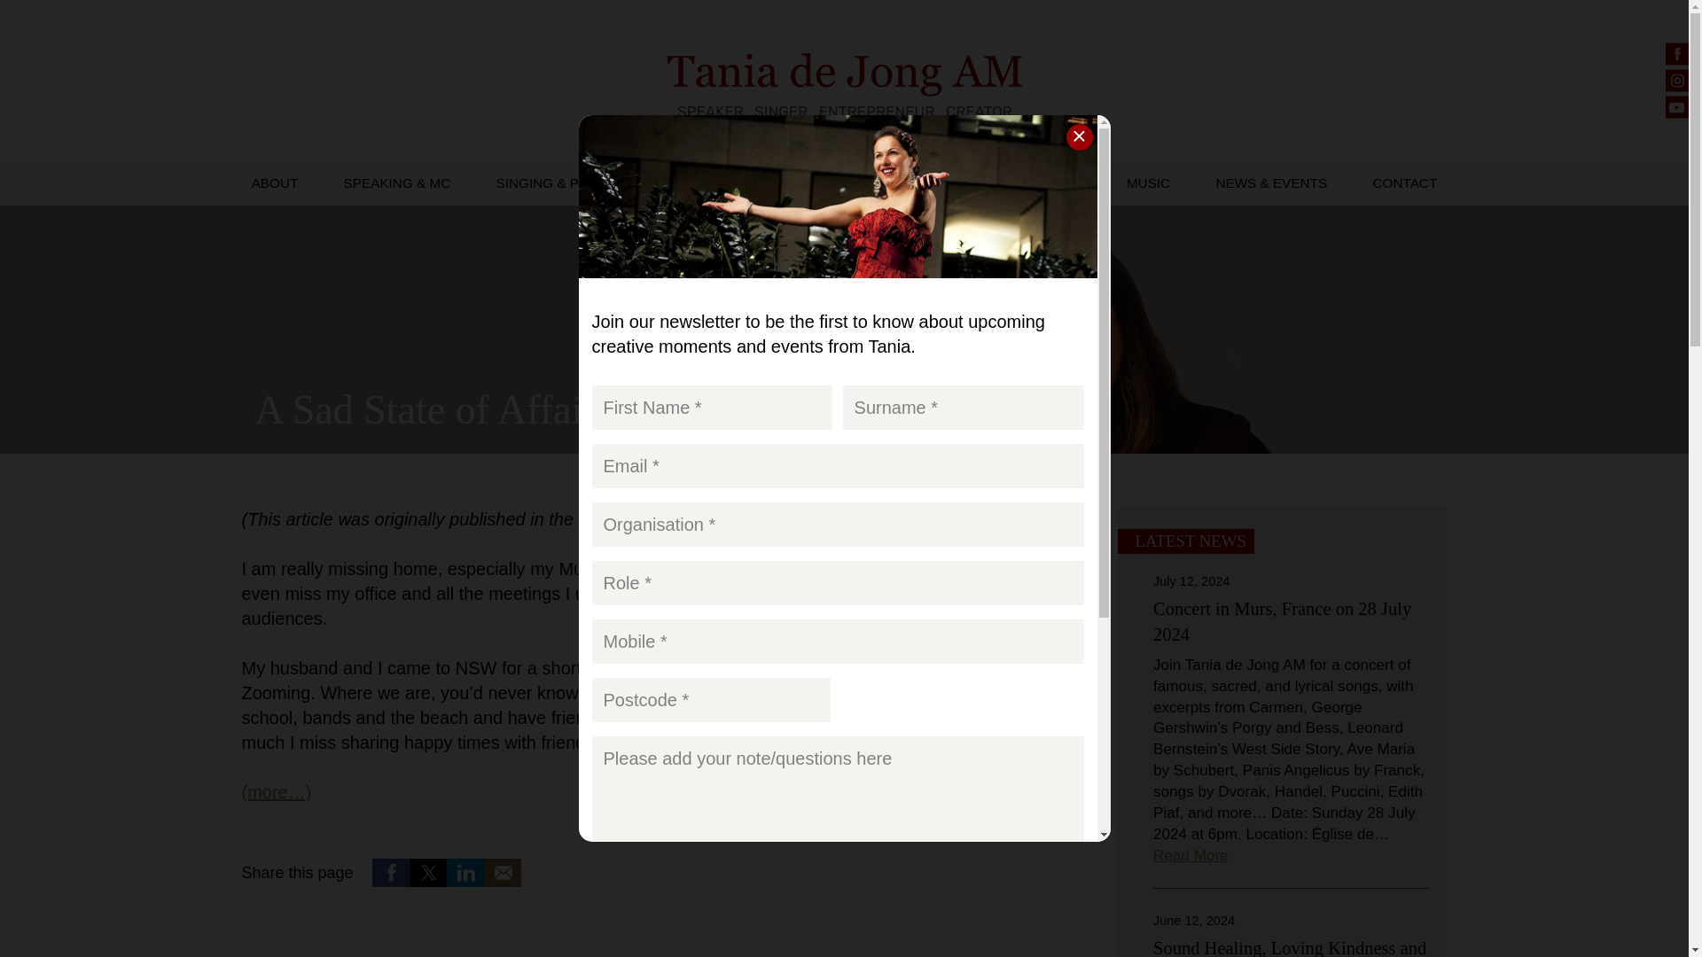 The height and width of the screenshot is (957, 1702). What do you see at coordinates (391, 872) in the screenshot?
I see `Share this on Facebook` at bounding box center [391, 872].